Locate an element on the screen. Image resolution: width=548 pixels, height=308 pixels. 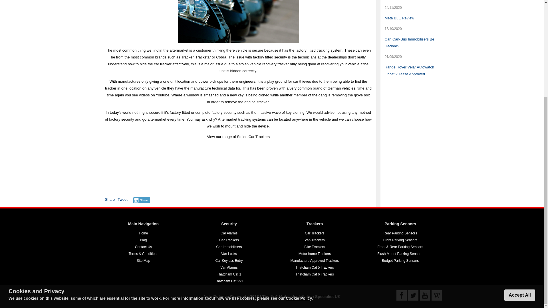
Home is located at coordinates (143, 233).